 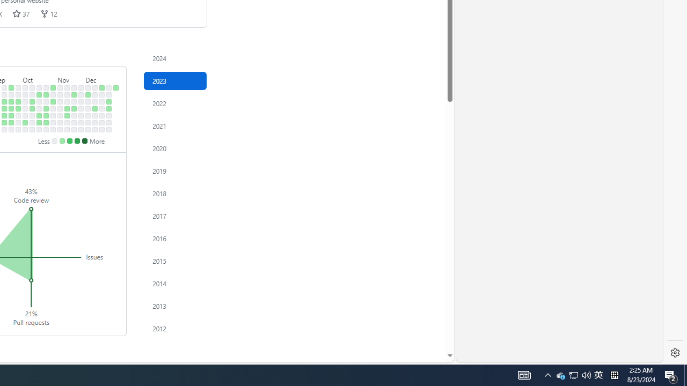 What do you see at coordinates (175, 170) in the screenshot?
I see `Contribution activity in 2019` at bounding box center [175, 170].